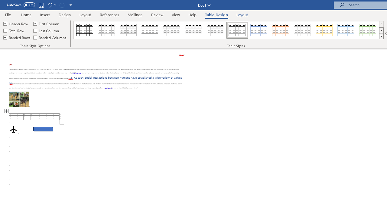  I want to click on Class: NetUIImage, so click(382, 36).